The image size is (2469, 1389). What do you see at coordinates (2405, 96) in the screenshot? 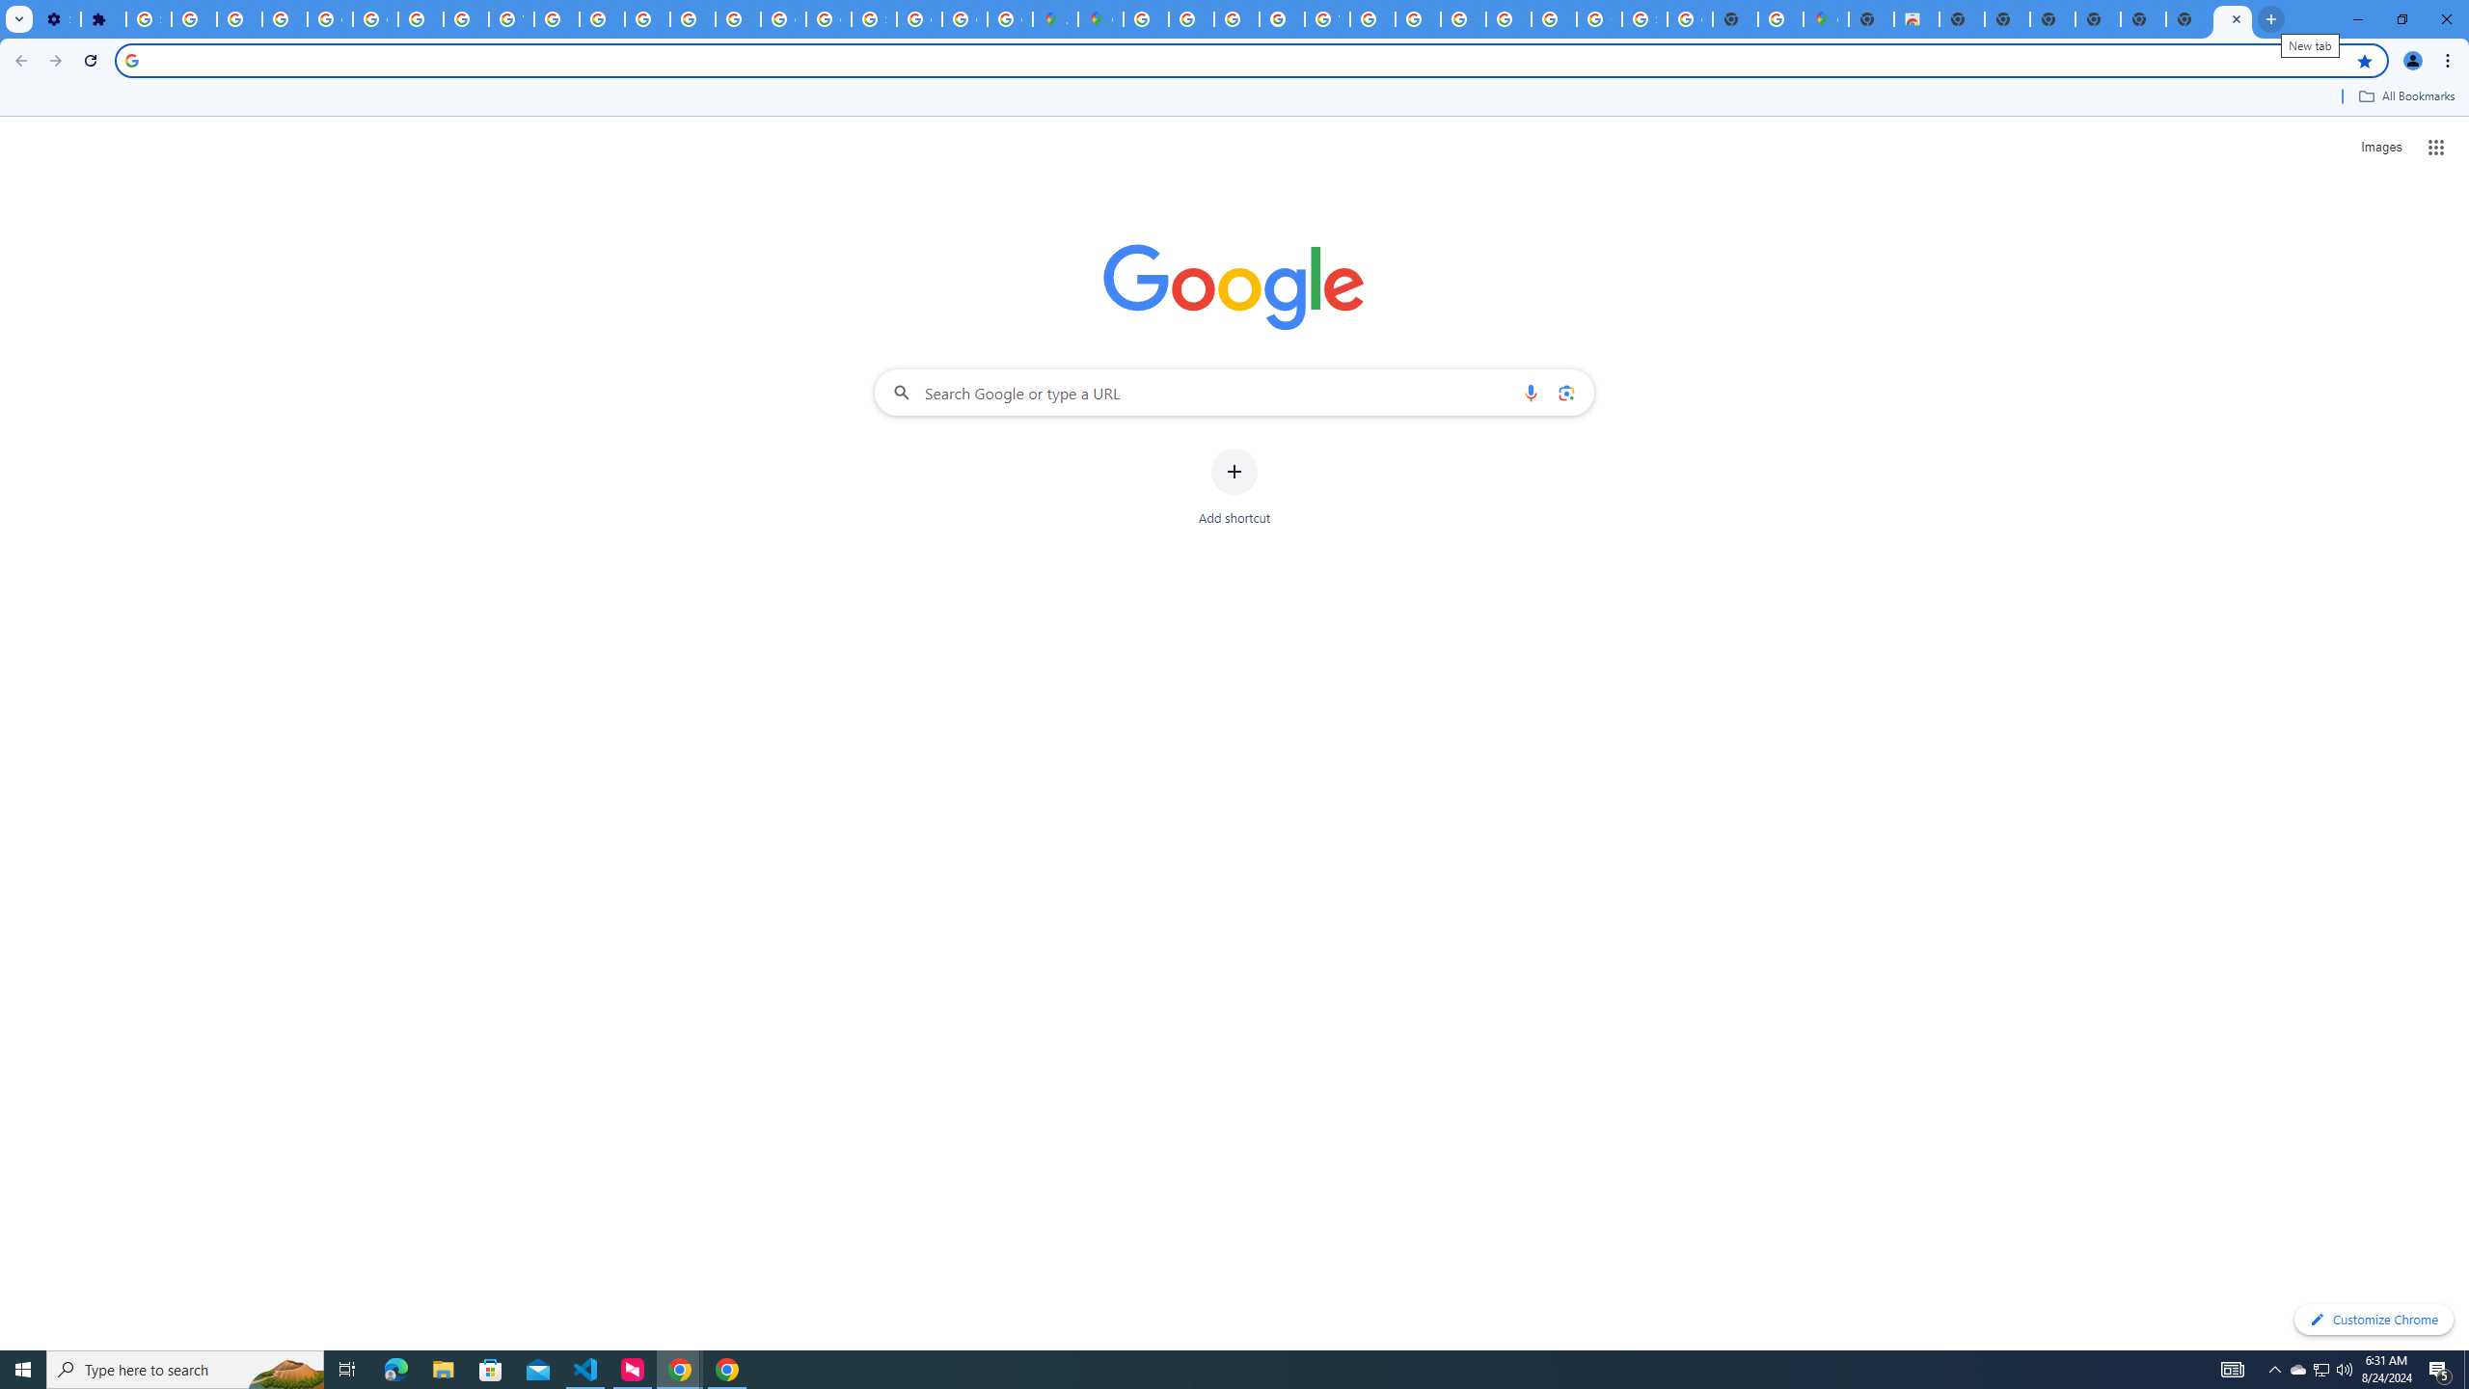
I see `All Bookmarks` at bounding box center [2405, 96].